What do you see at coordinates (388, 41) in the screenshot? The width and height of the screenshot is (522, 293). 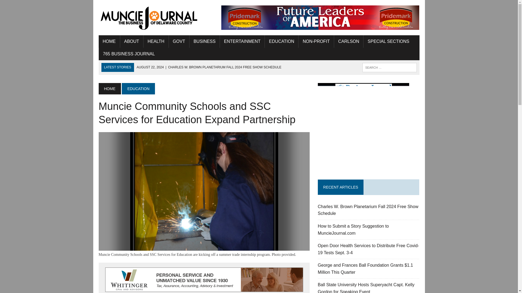 I see `SPECIAL SECTIONS` at bounding box center [388, 41].